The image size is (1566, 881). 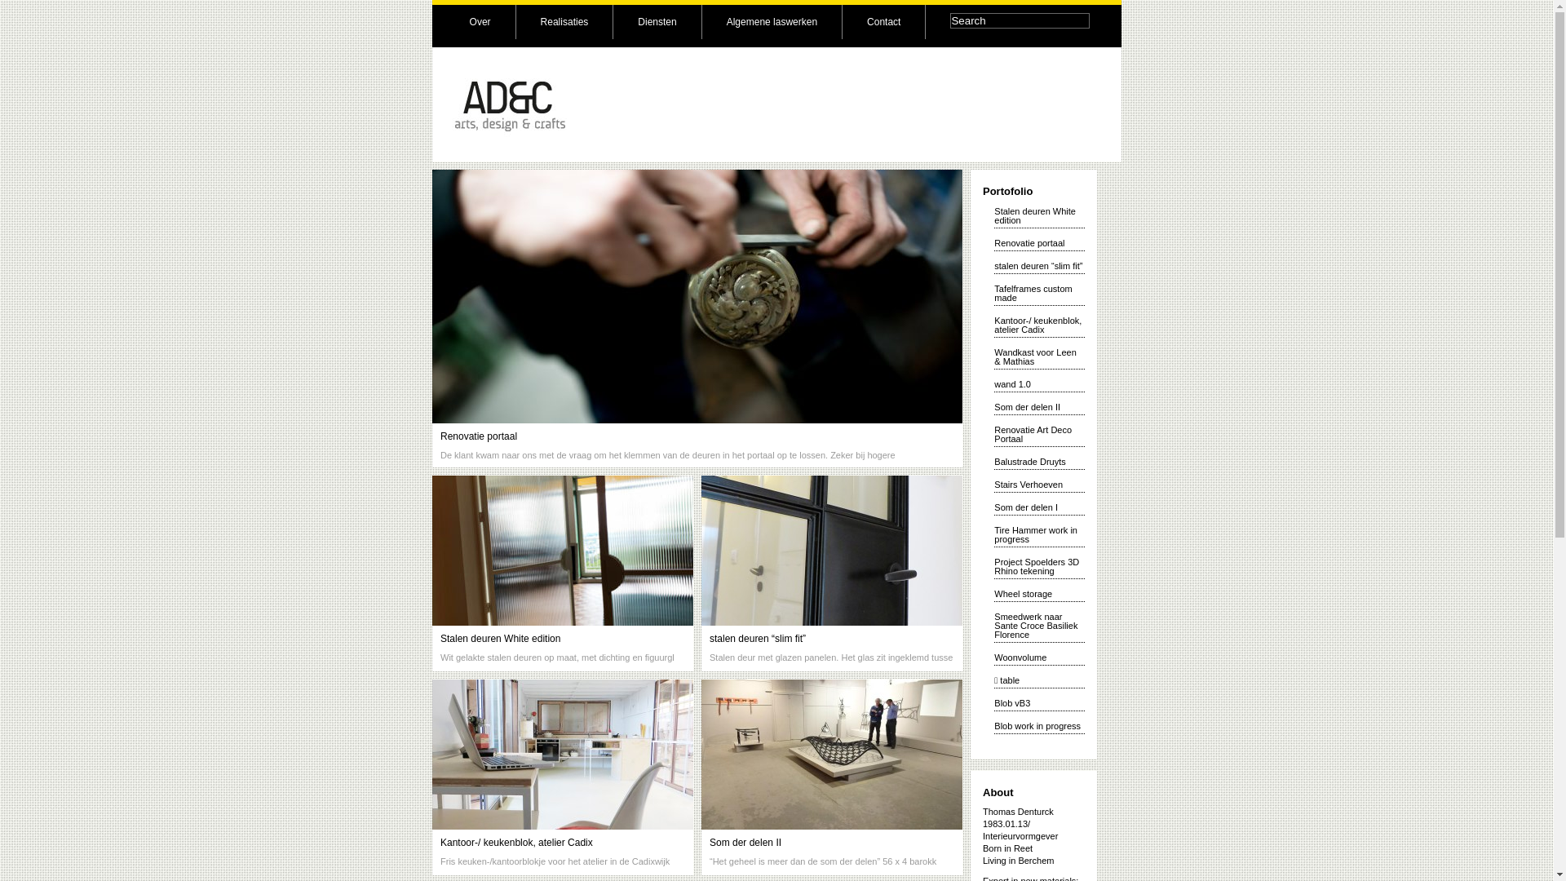 What do you see at coordinates (1020, 21) in the screenshot?
I see `Search` at bounding box center [1020, 21].